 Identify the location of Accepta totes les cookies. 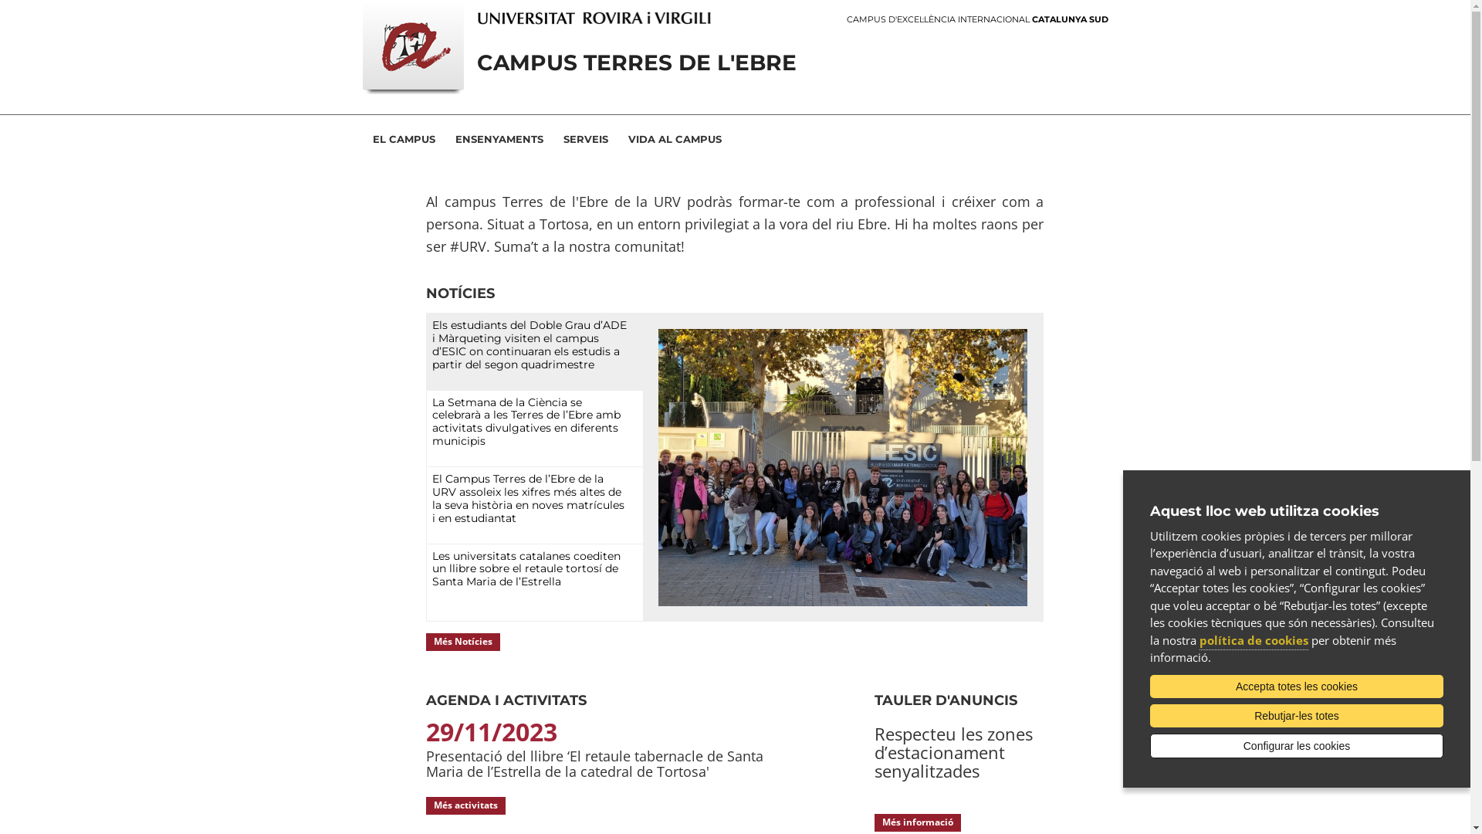
(1297, 687).